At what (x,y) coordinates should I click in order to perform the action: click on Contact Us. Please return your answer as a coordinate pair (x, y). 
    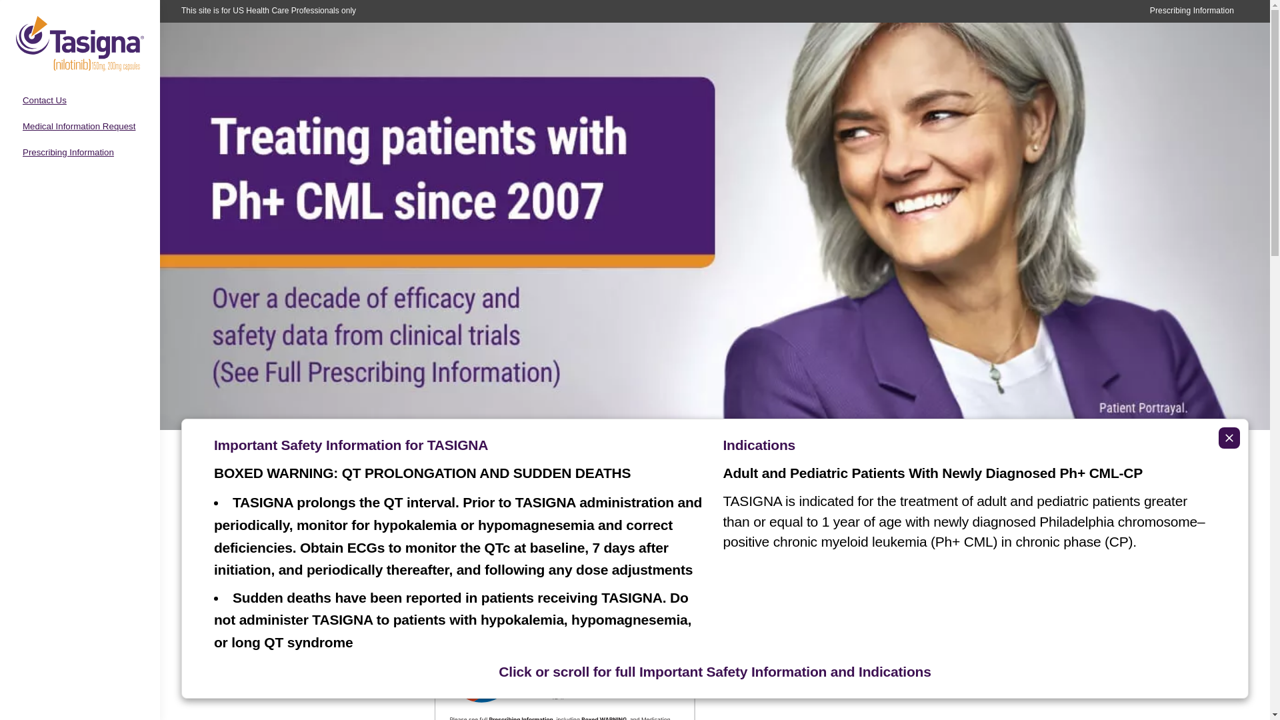
    Looking at the image, I should click on (44, 100).